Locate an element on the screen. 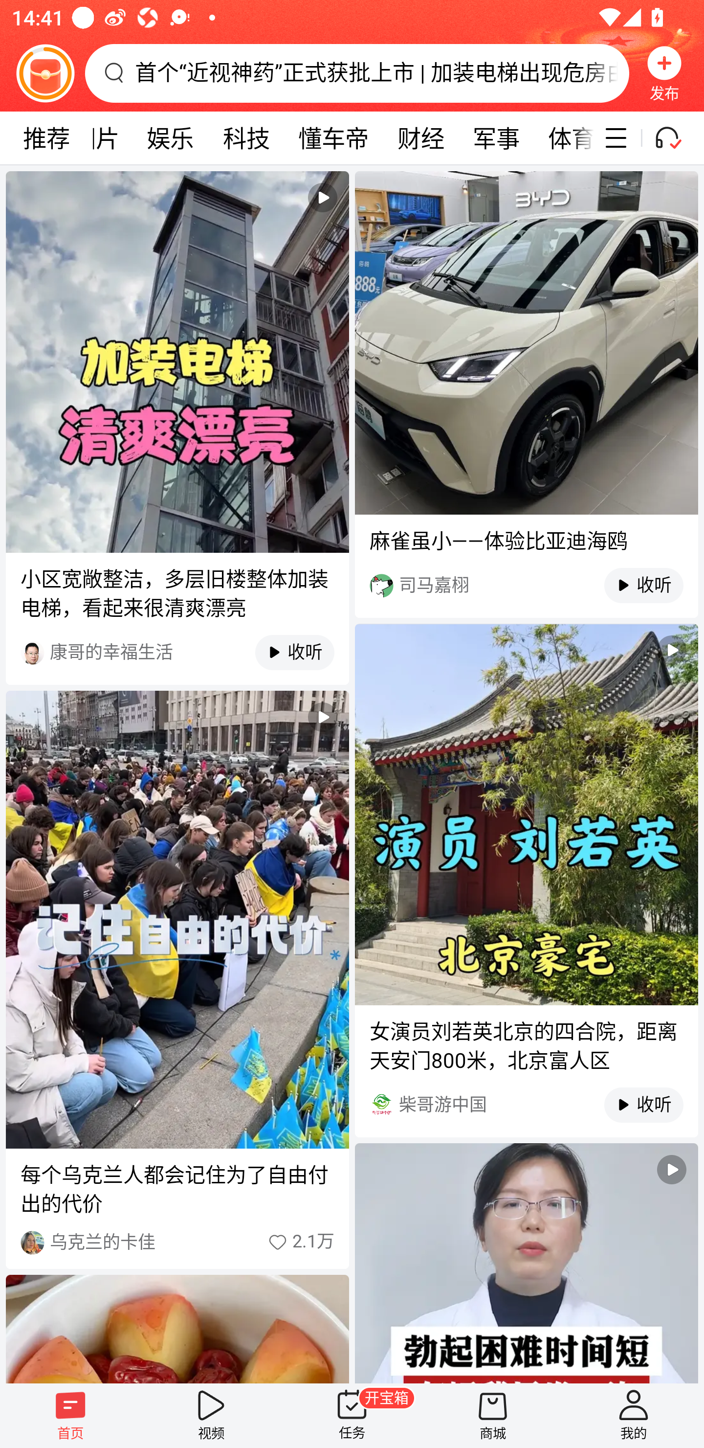 The width and height of the screenshot is (704, 1448). 发布 发布，按钮 is located at coordinates (664, 73).